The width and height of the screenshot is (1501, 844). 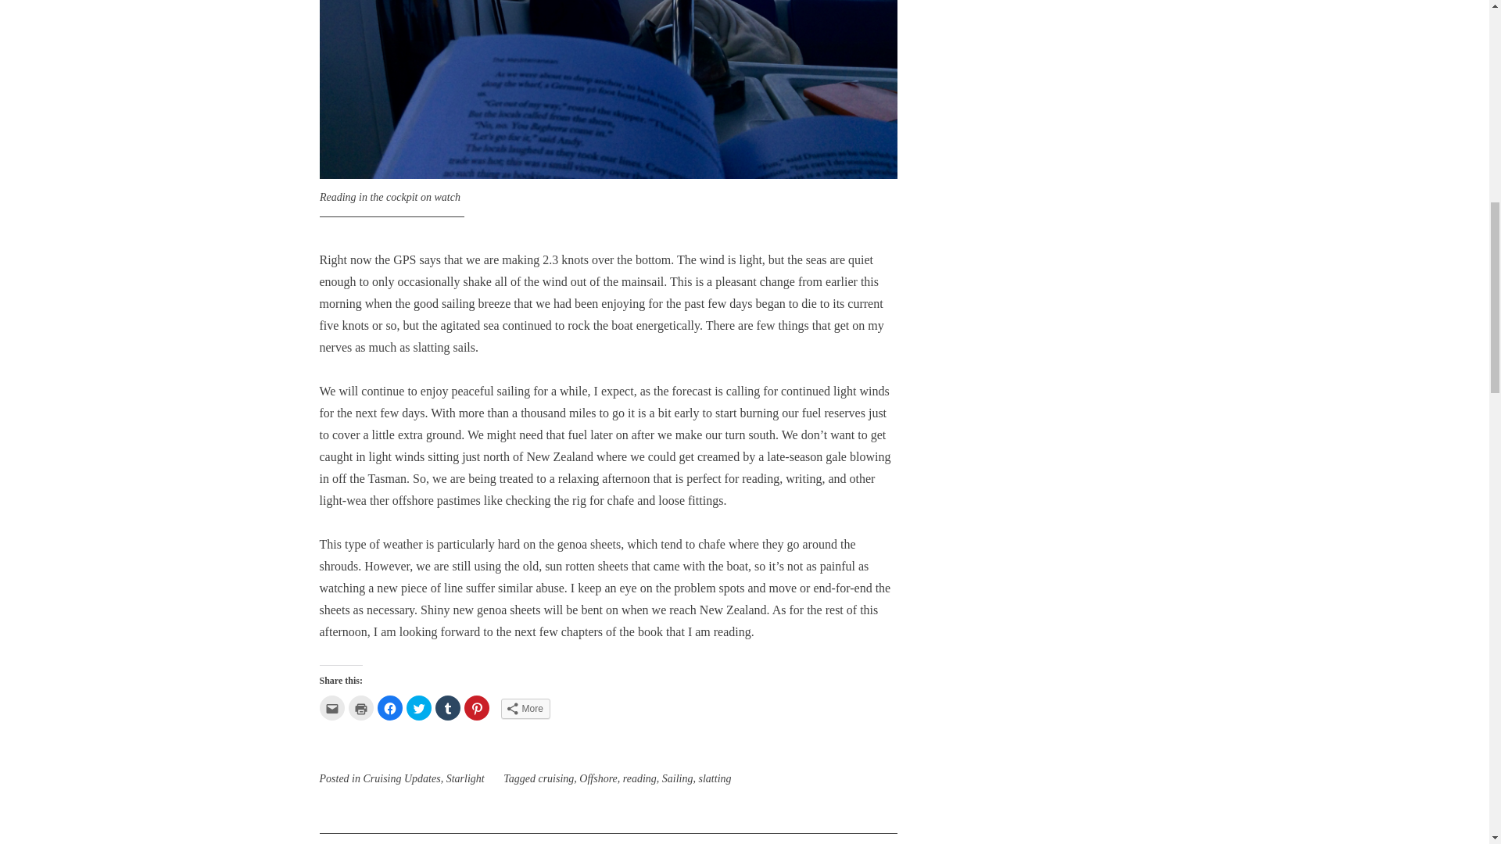 I want to click on Click to print, so click(x=361, y=708).